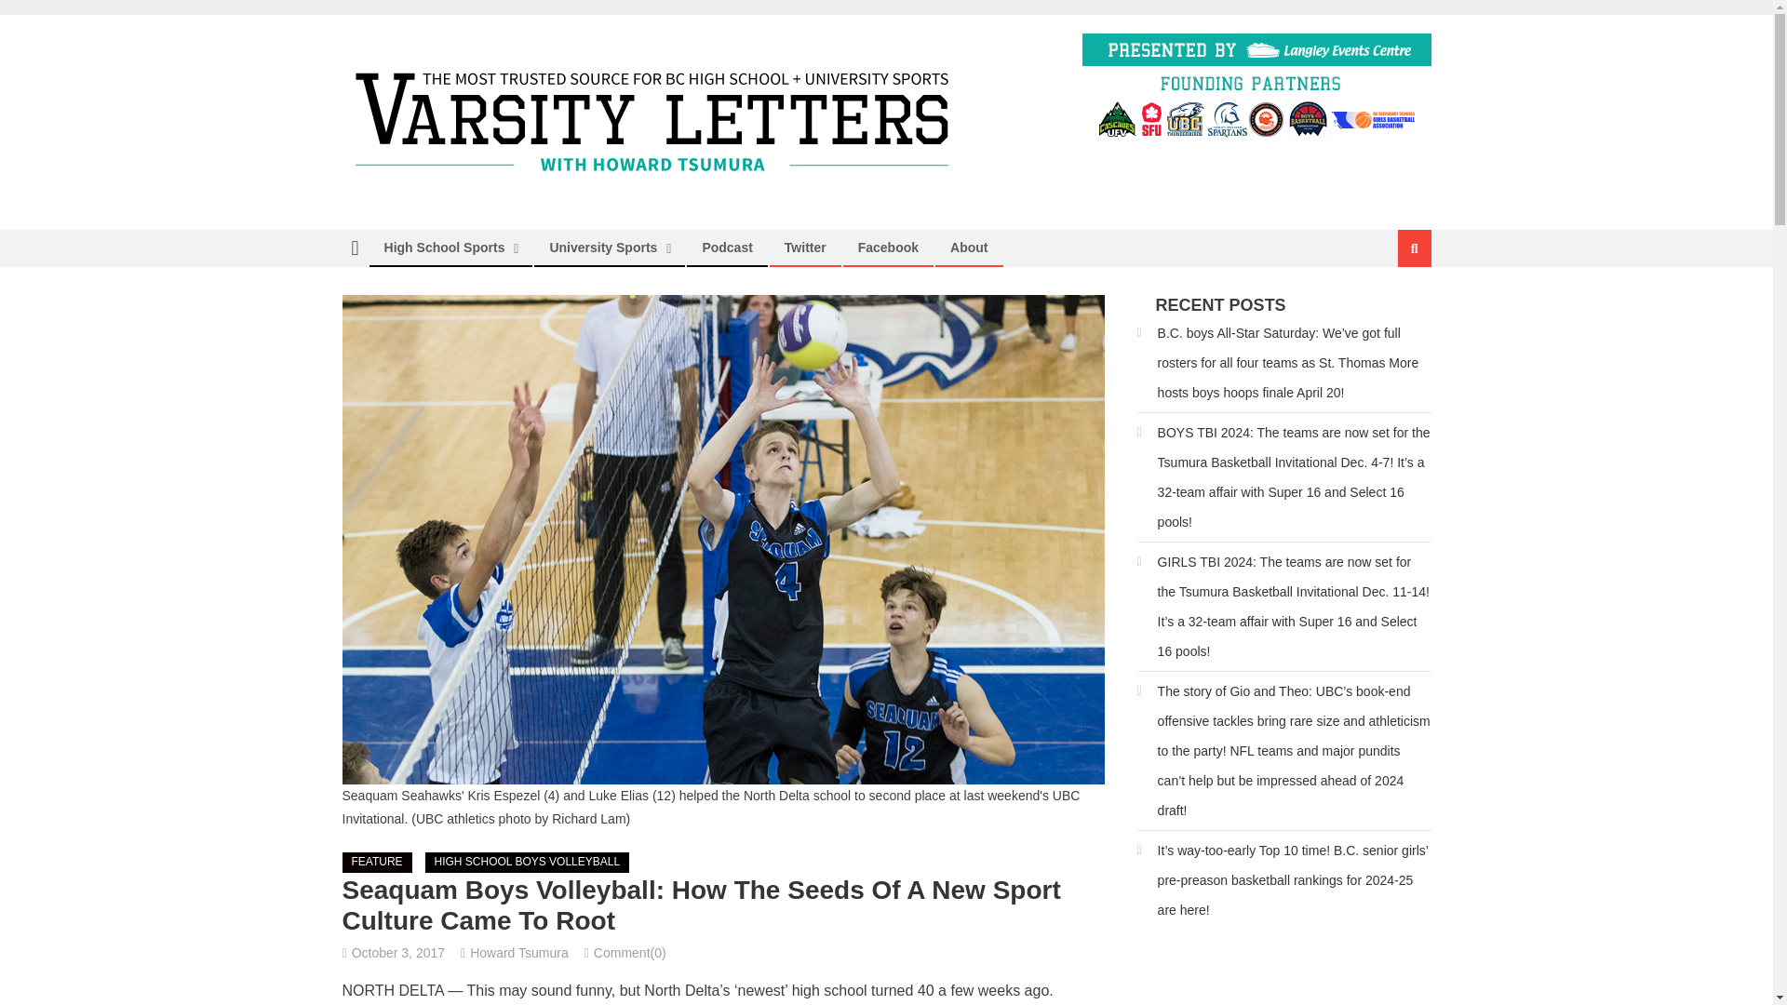  Describe the element at coordinates (888, 248) in the screenshot. I see `Facebook` at that location.